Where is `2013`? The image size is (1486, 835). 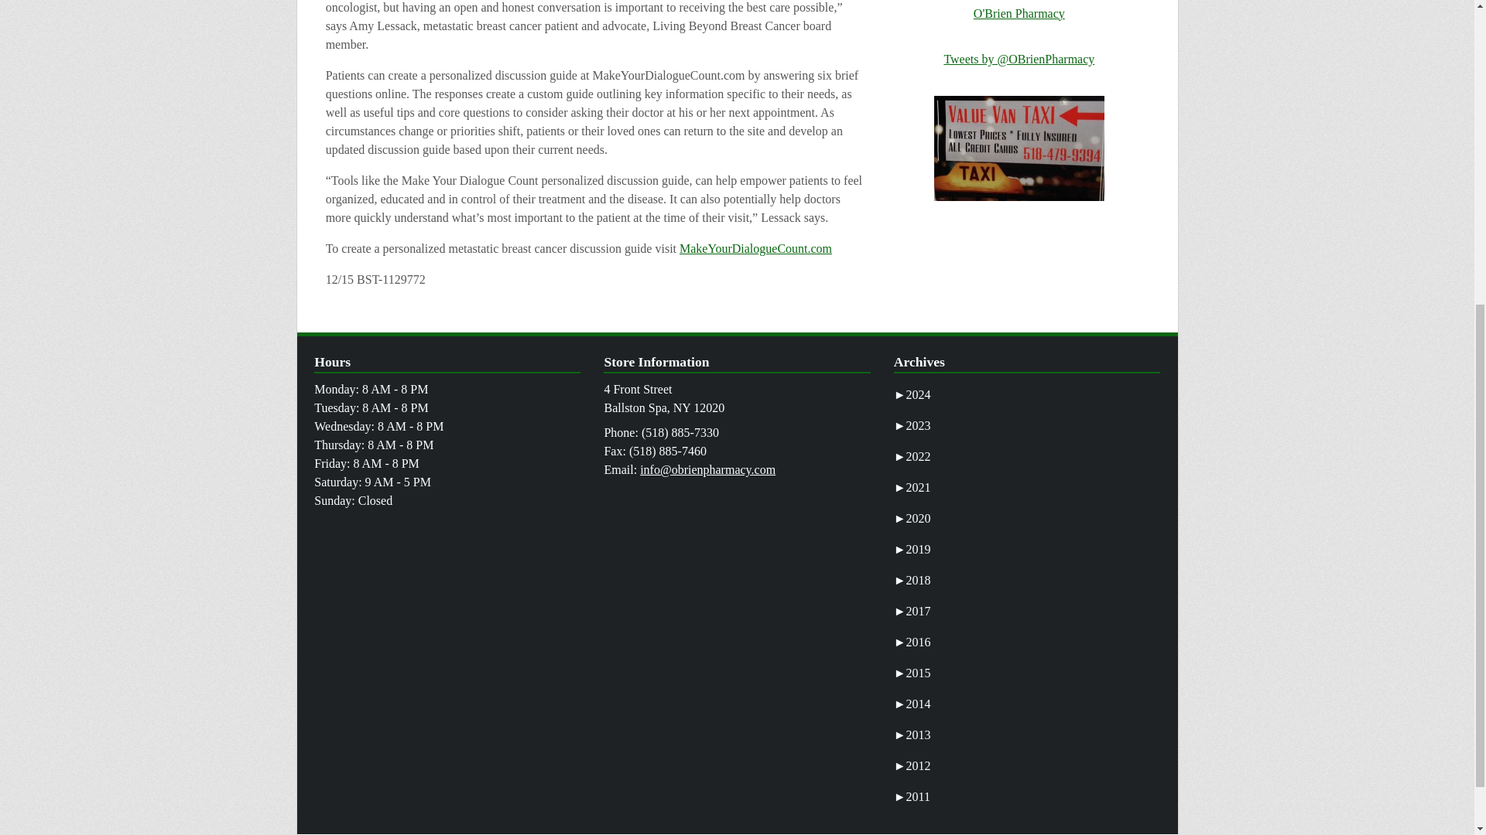
2013 is located at coordinates (912, 734).